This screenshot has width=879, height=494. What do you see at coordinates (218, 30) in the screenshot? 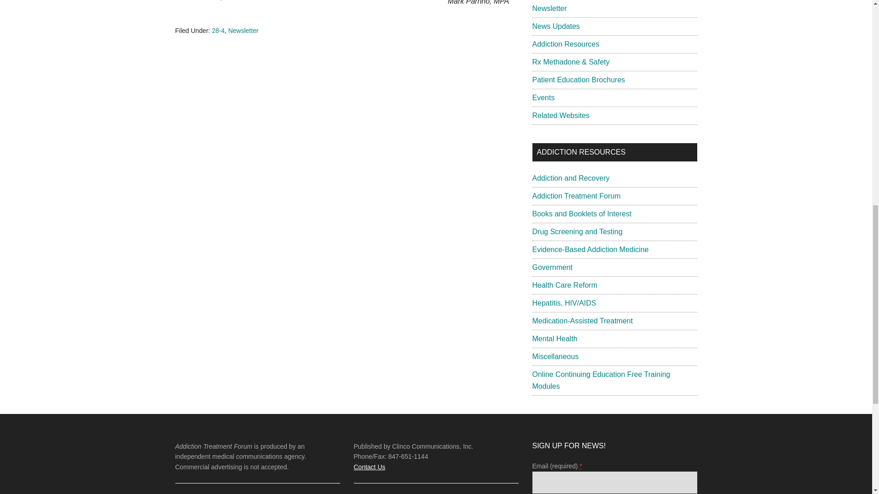
I see `28-4` at bounding box center [218, 30].